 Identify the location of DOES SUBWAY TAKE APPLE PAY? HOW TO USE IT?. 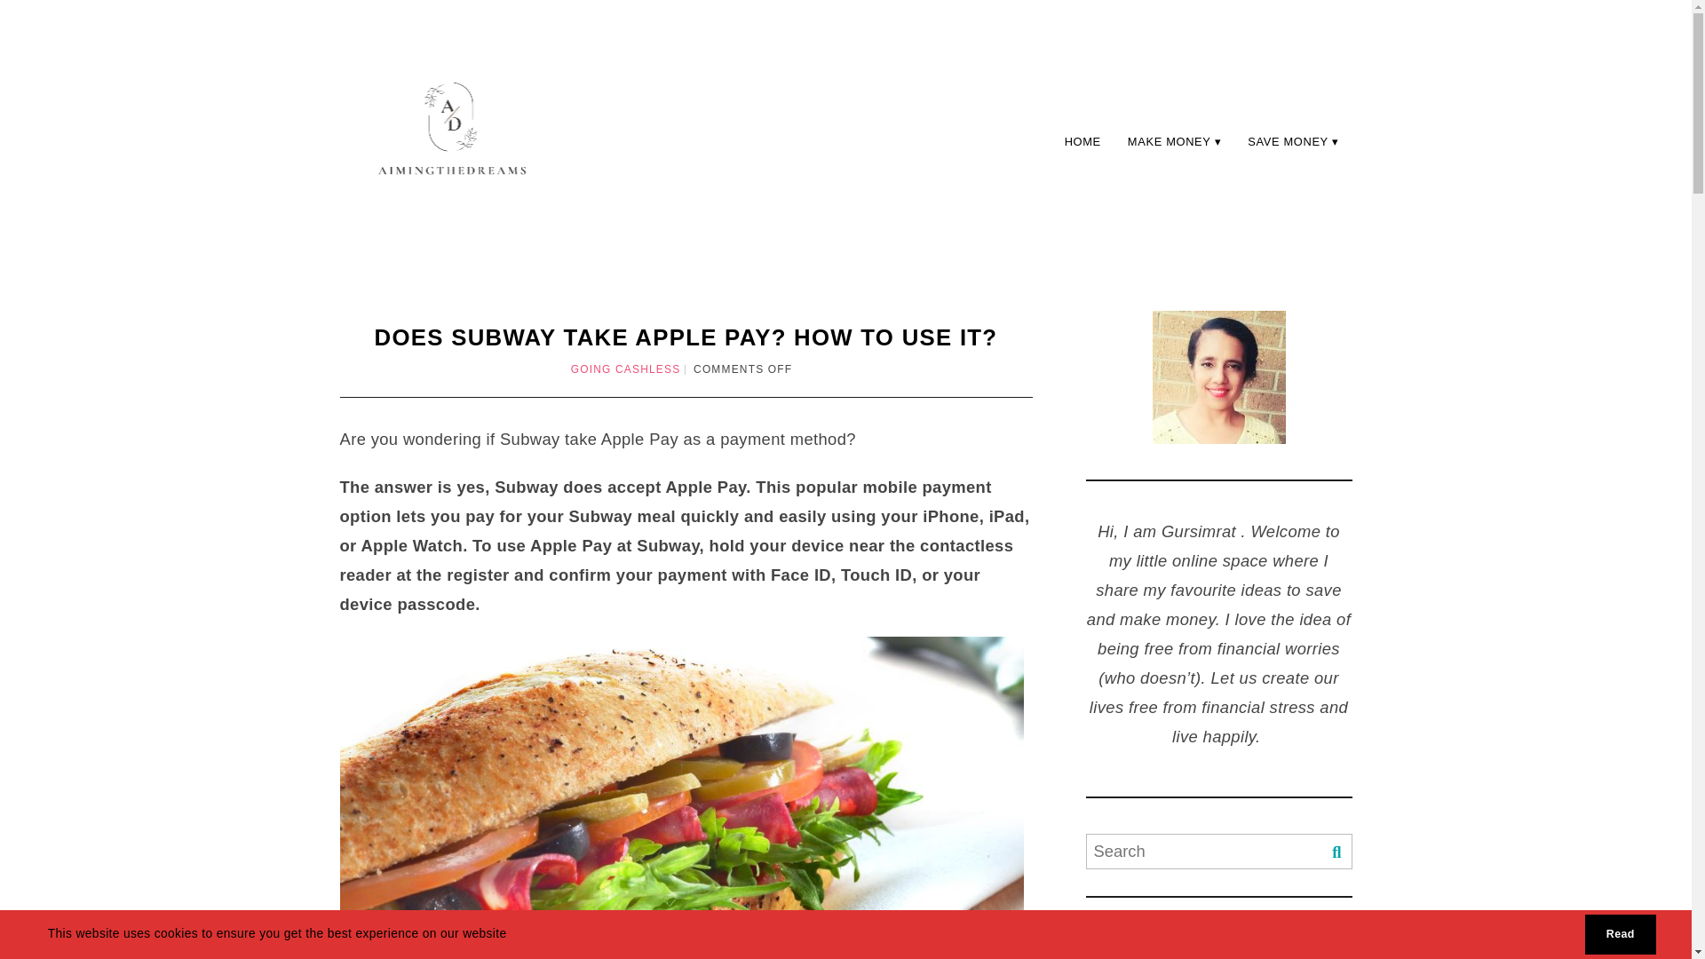
(686, 337).